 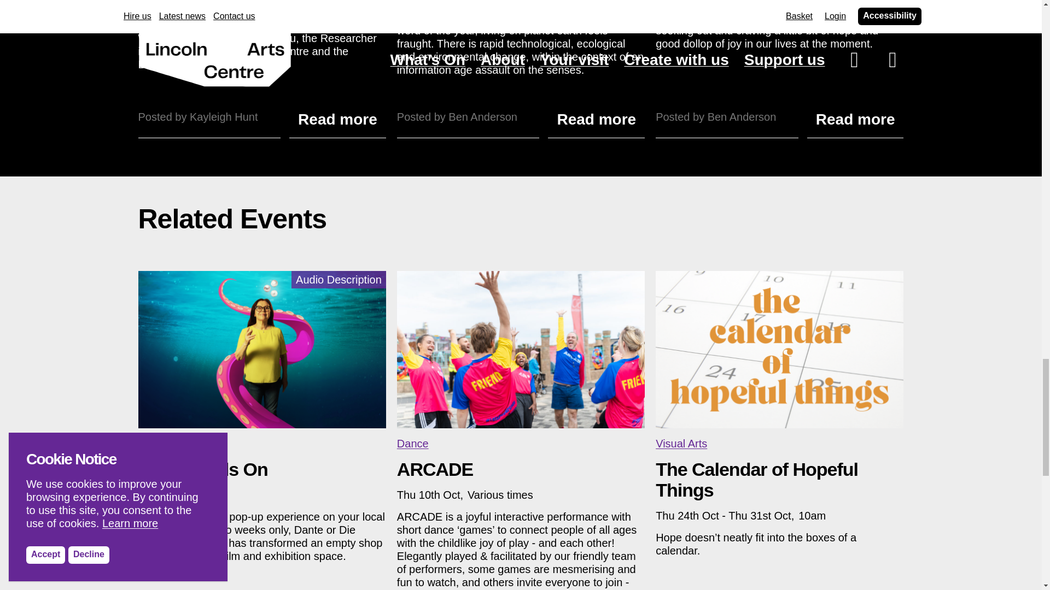 I want to click on Dance, so click(x=412, y=444).